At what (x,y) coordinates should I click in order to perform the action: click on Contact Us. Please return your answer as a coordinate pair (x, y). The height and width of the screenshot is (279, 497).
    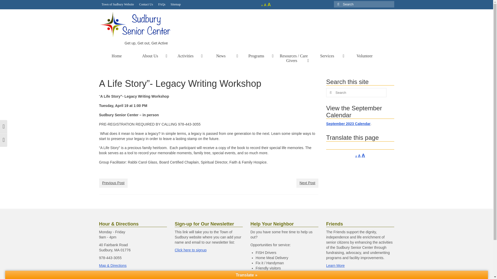
    Looking at the image, I should click on (146, 4).